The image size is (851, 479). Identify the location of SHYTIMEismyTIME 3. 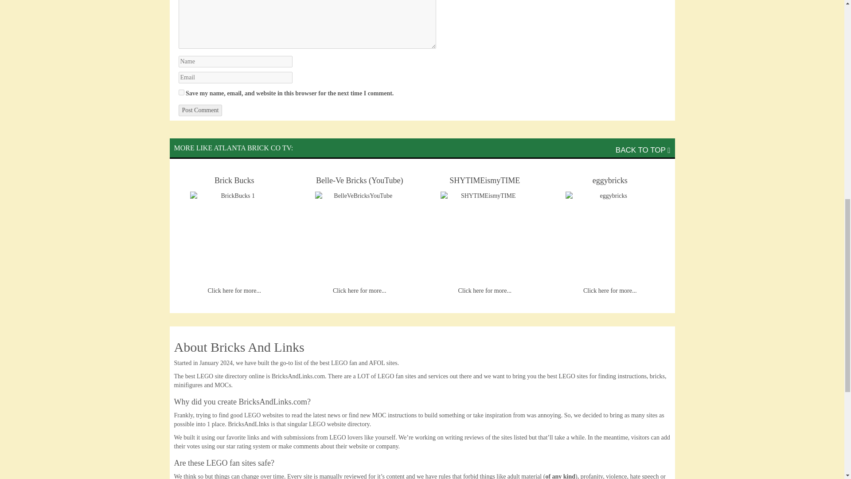
(485, 236).